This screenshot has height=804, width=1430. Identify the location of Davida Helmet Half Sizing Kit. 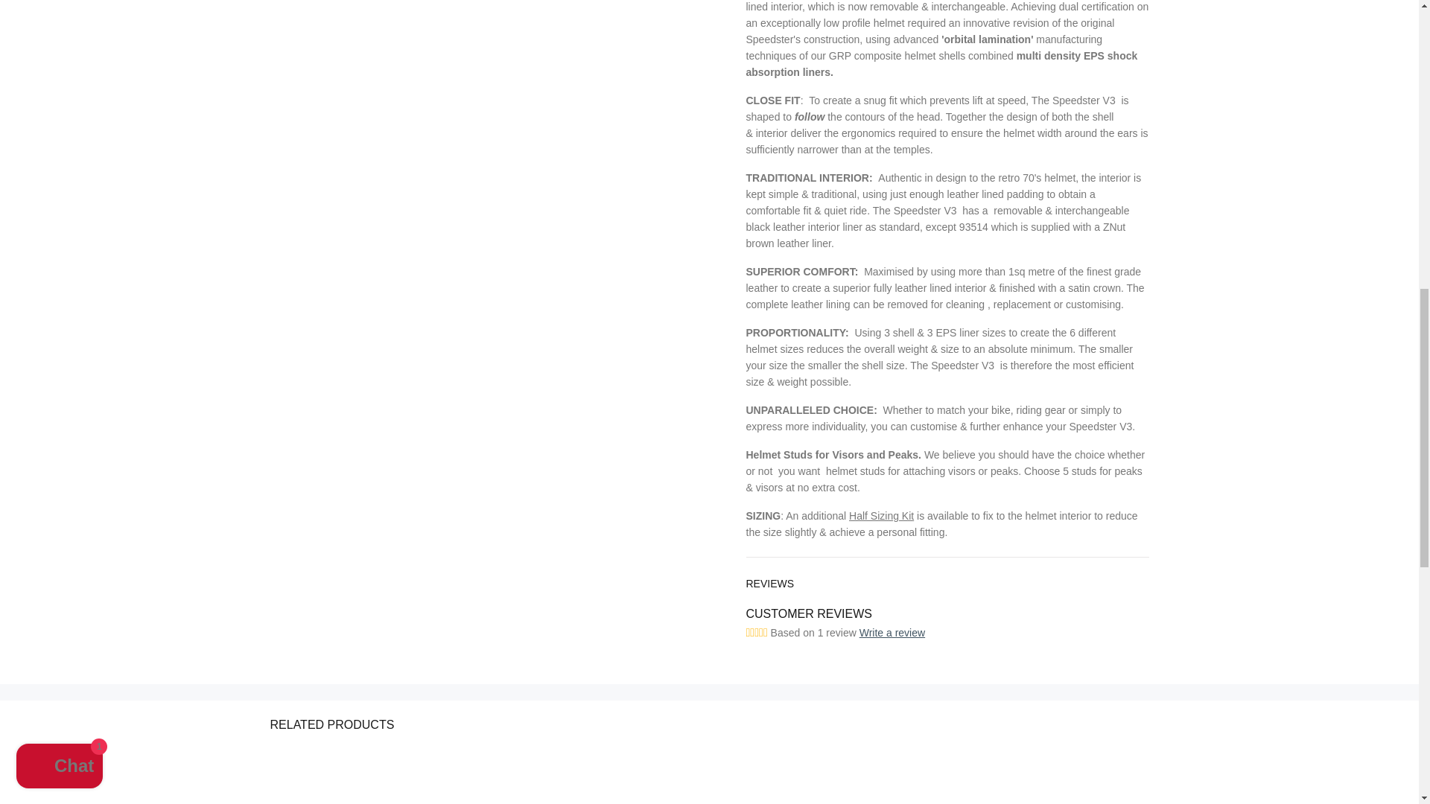
(881, 515).